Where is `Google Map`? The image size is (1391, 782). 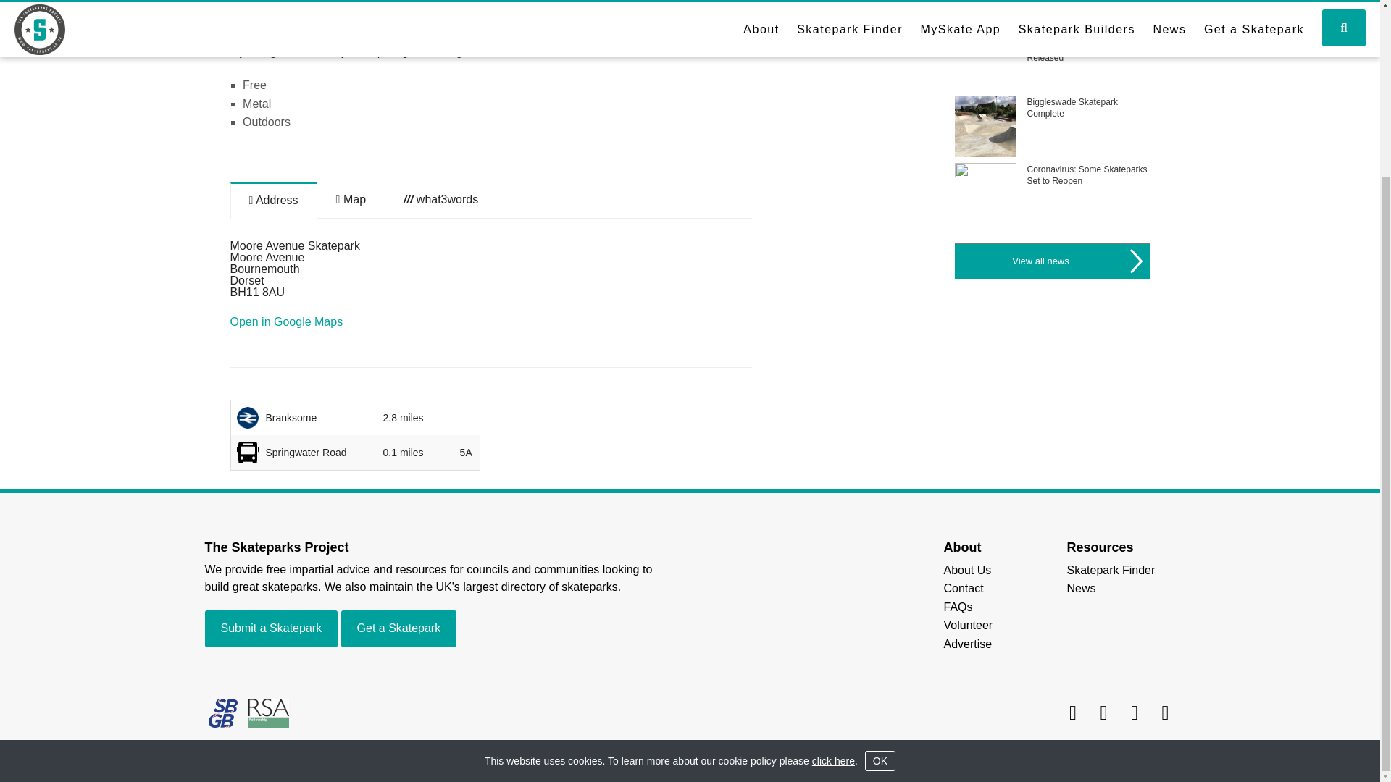 Google Map is located at coordinates (351, 200).